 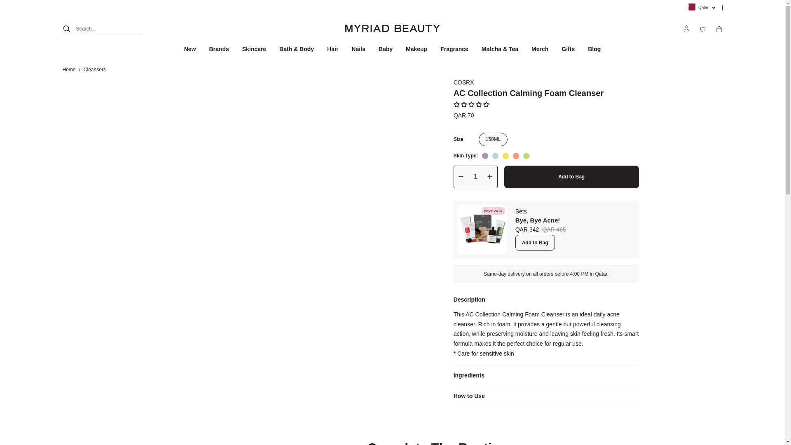 I want to click on Skip to content, so click(x=25, y=66).